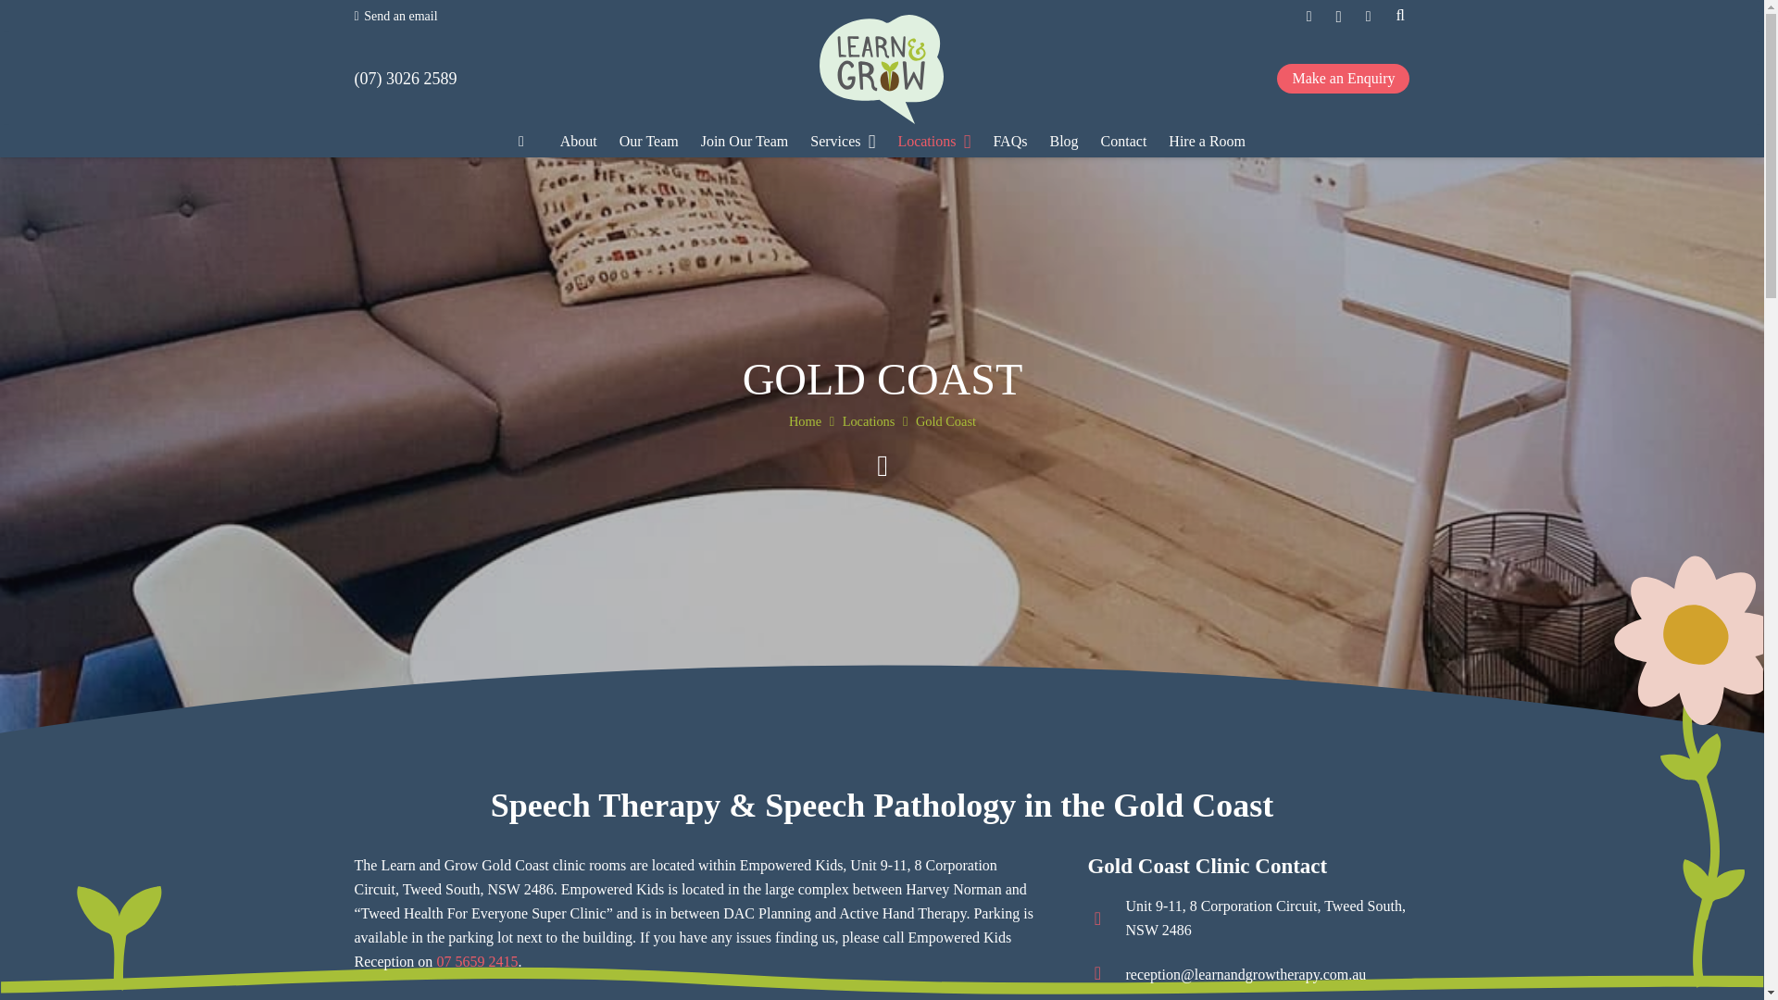 The height and width of the screenshot is (1000, 1778). What do you see at coordinates (1009, 142) in the screenshot?
I see `FAQs` at bounding box center [1009, 142].